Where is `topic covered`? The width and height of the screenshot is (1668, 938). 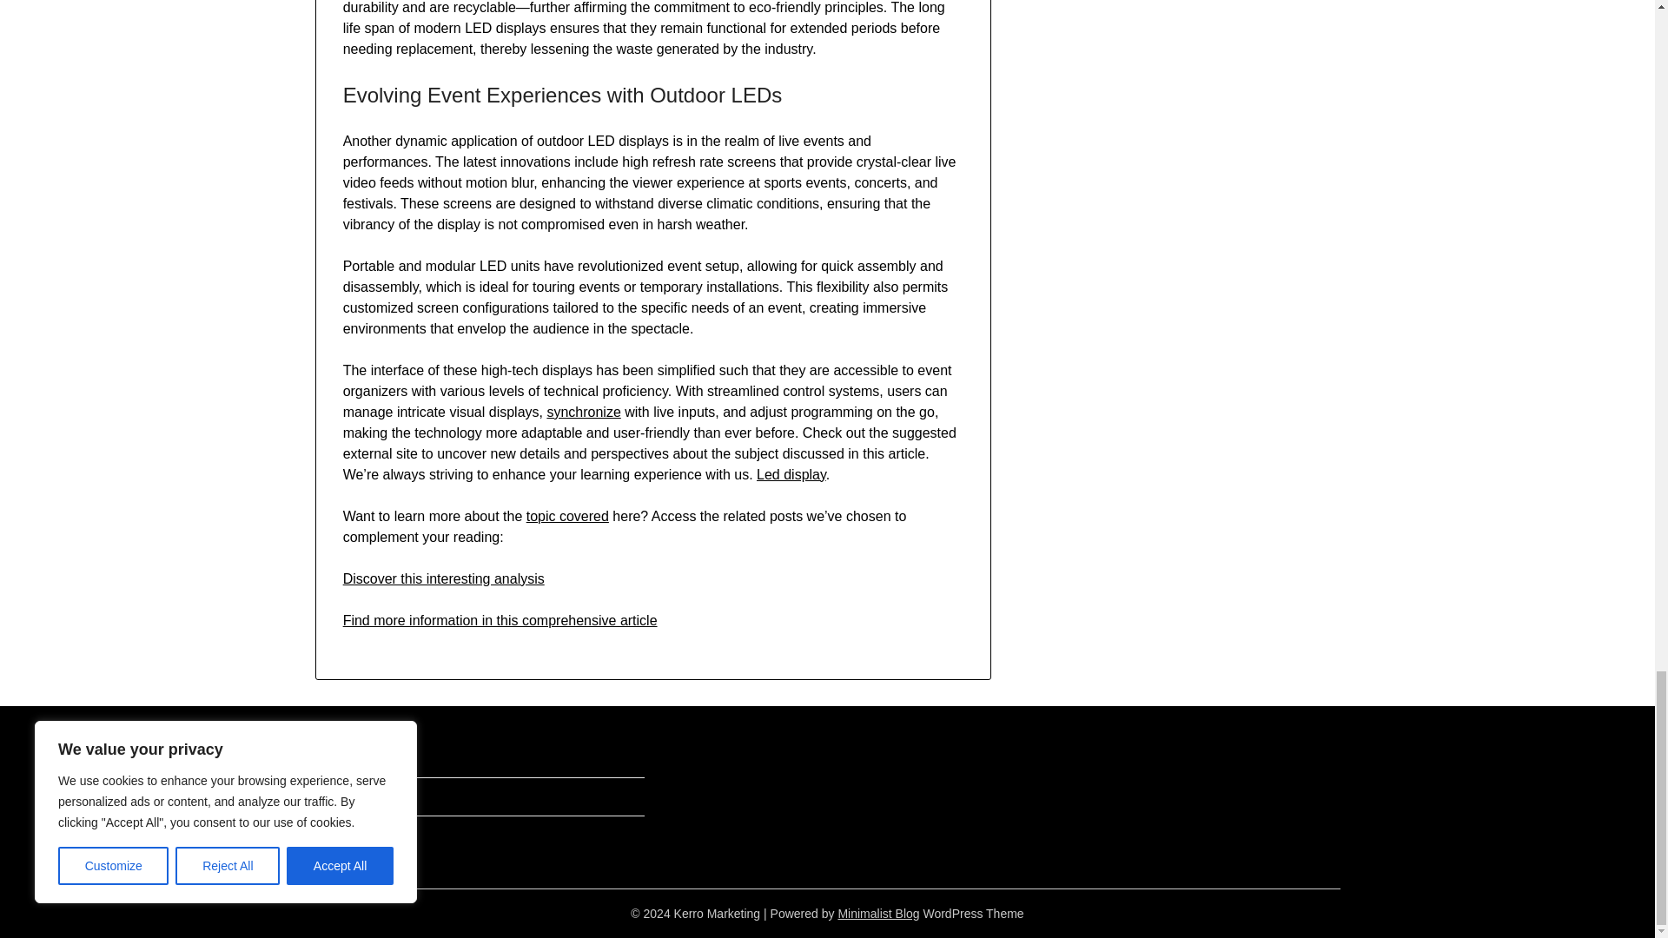
topic covered is located at coordinates (567, 516).